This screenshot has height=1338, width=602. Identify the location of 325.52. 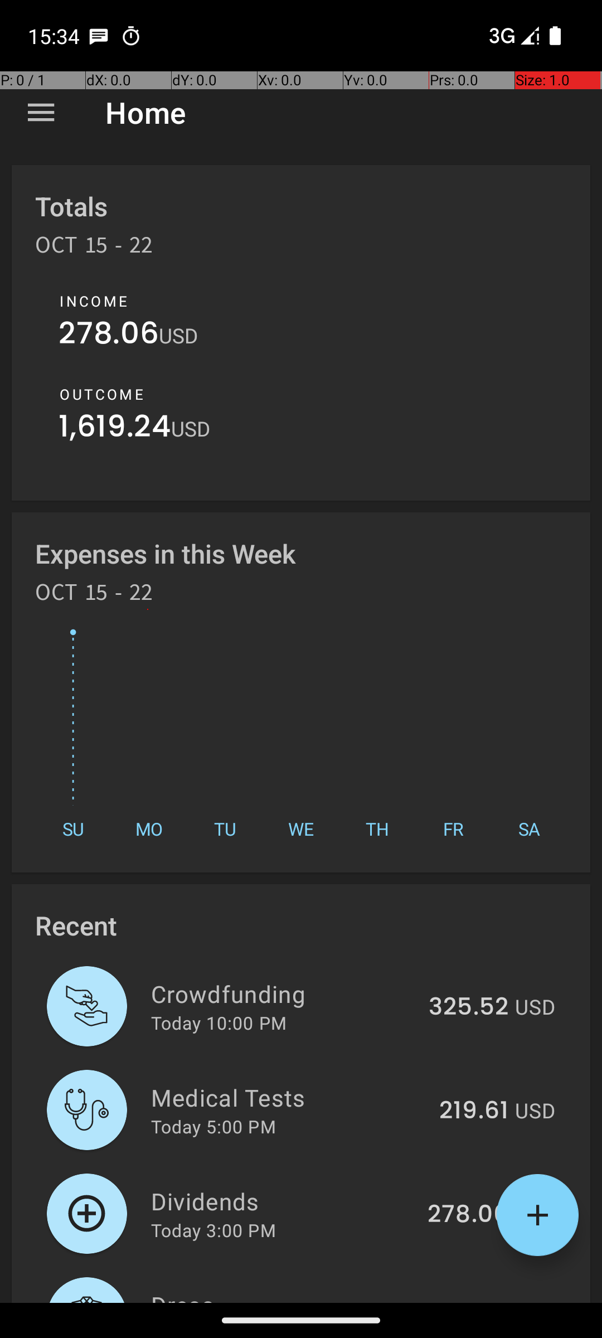
(468, 1007).